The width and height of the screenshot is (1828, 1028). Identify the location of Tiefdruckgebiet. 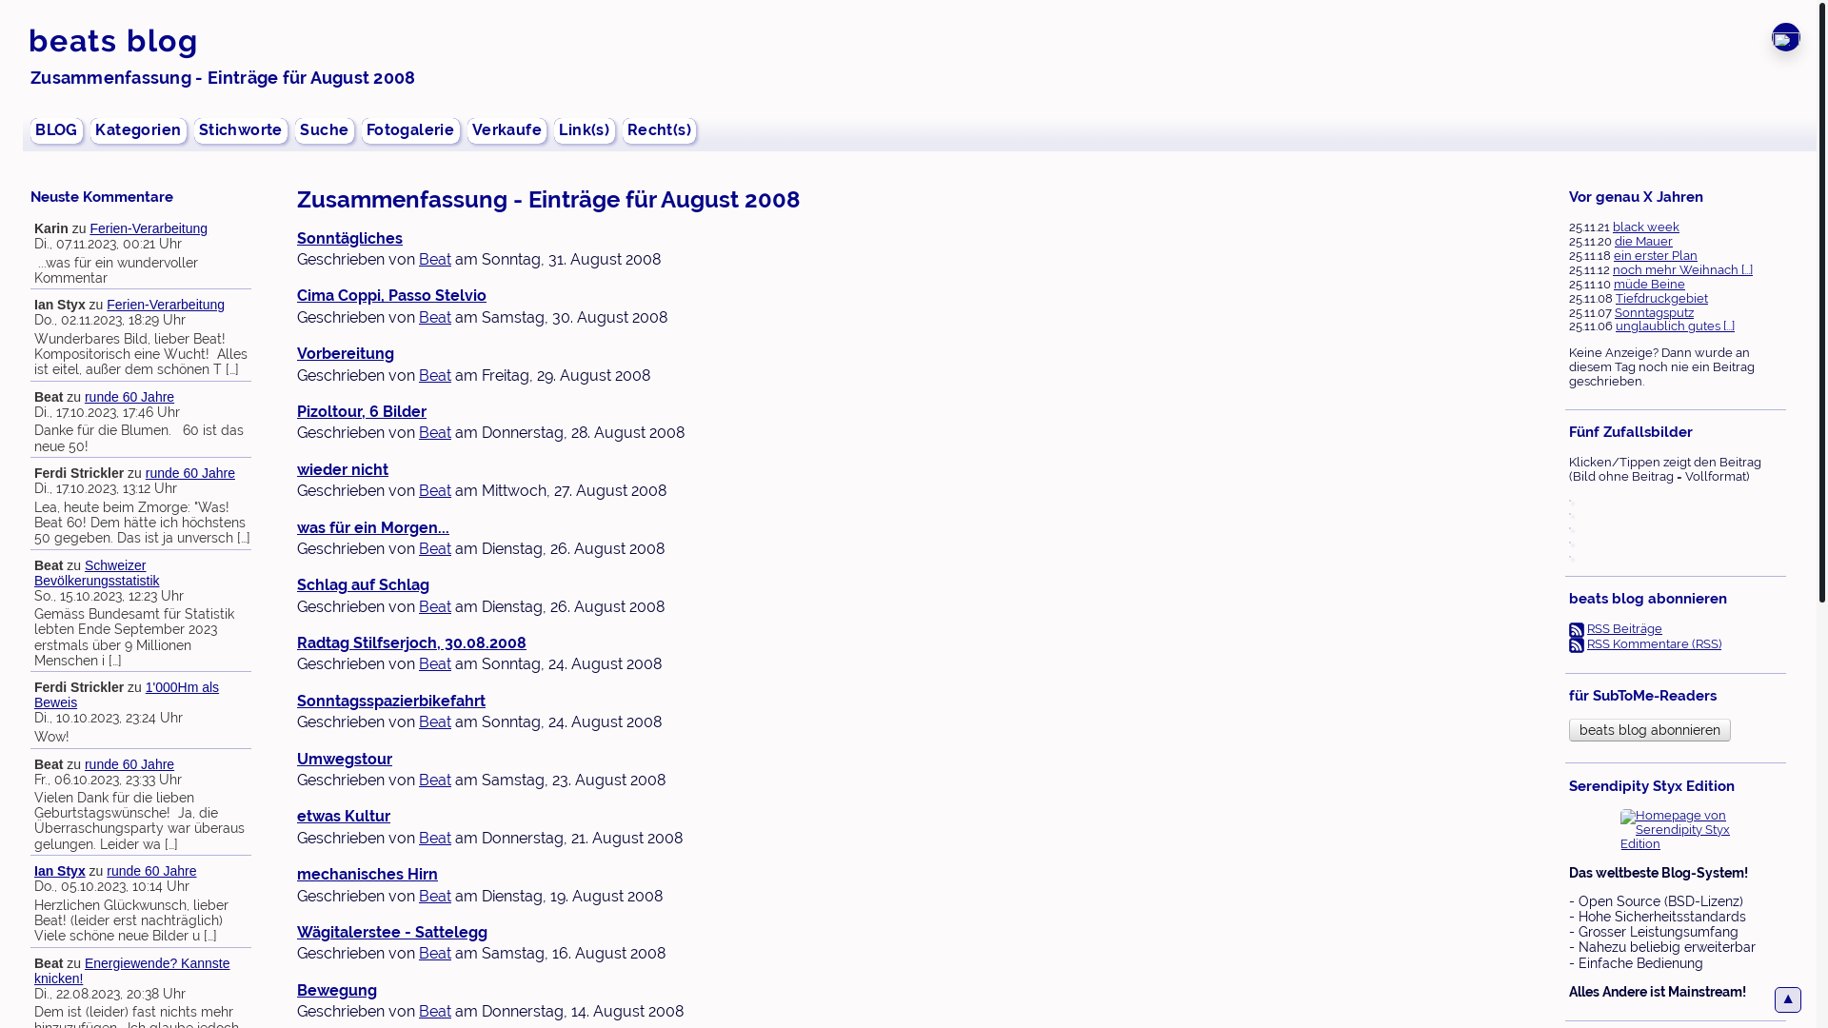
(1662, 299).